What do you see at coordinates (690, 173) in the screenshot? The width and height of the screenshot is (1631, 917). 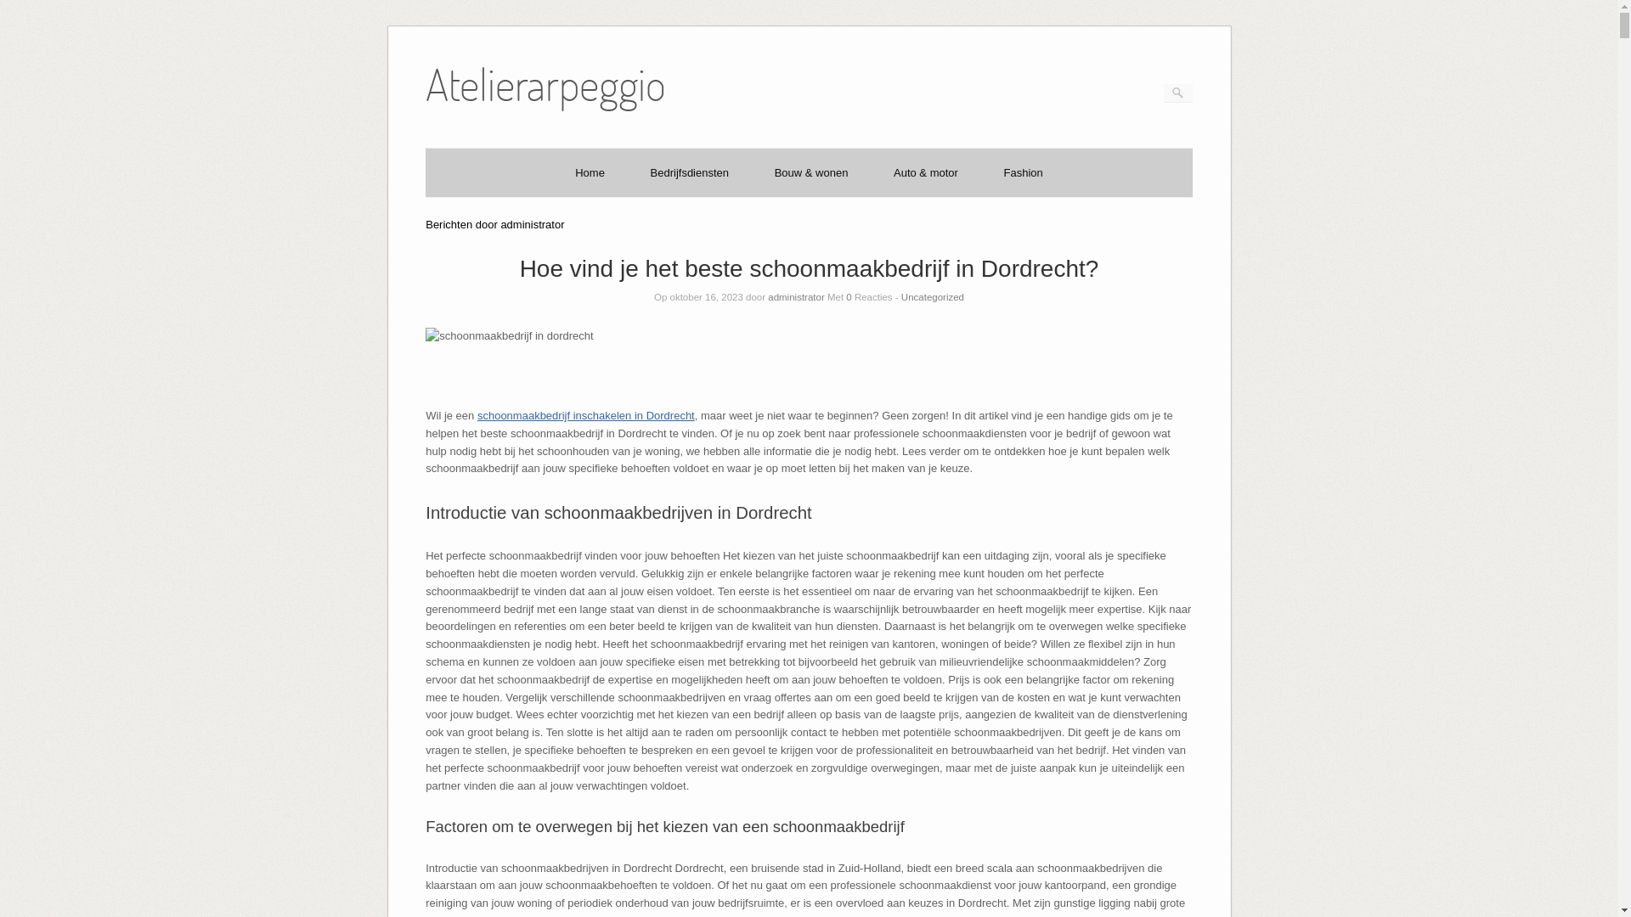 I see `Bedrijfsdiensten` at bounding box center [690, 173].